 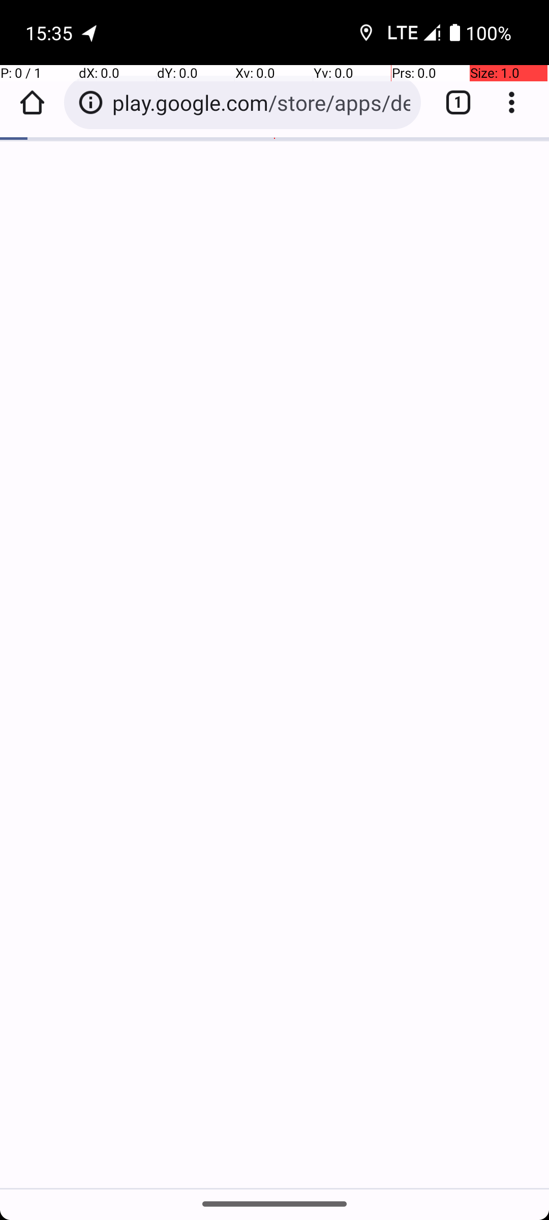 I want to click on play.google.com/store/apps/details?id=com.google.android.apps.tachyon, so click(x=261, y=103).